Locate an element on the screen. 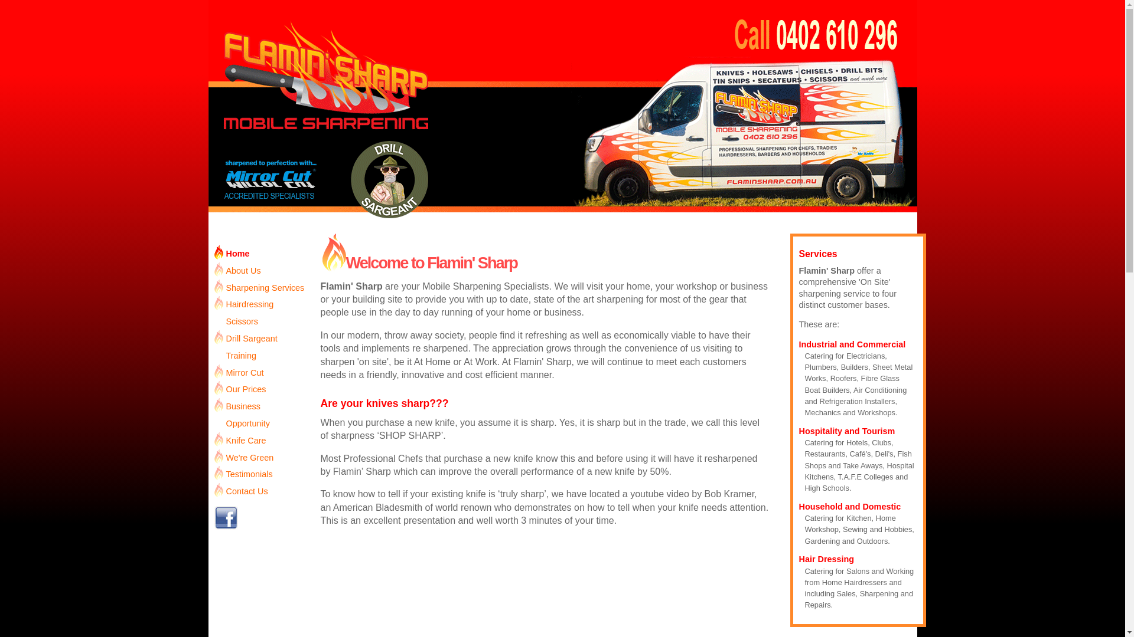  Business Opportunity is located at coordinates (260, 415).